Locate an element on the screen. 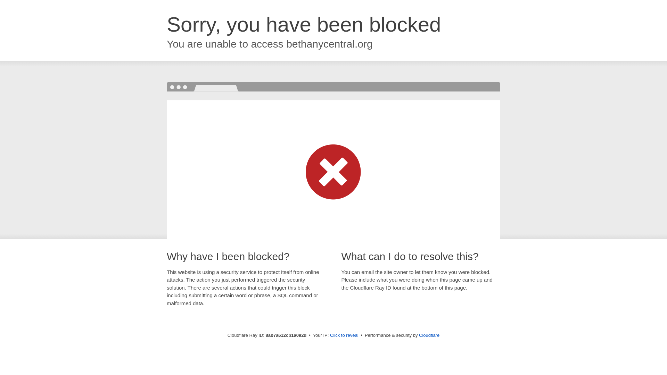 The width and height of the screenshot is (667, 375). Click to reveal is located at coordinates (344, 335).